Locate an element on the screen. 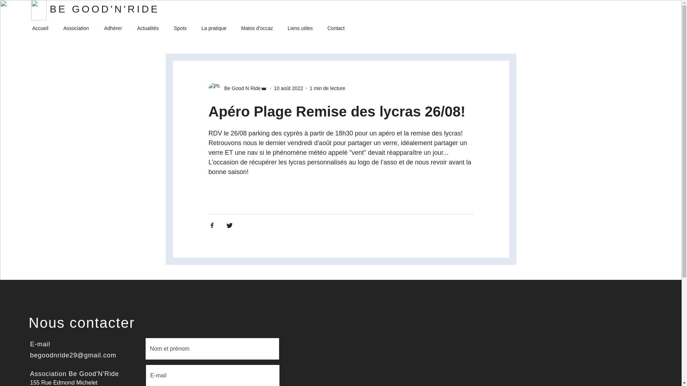 The height and width of the screenshot is (386, 687). LOGO.png is located at coordinates (39, 10).